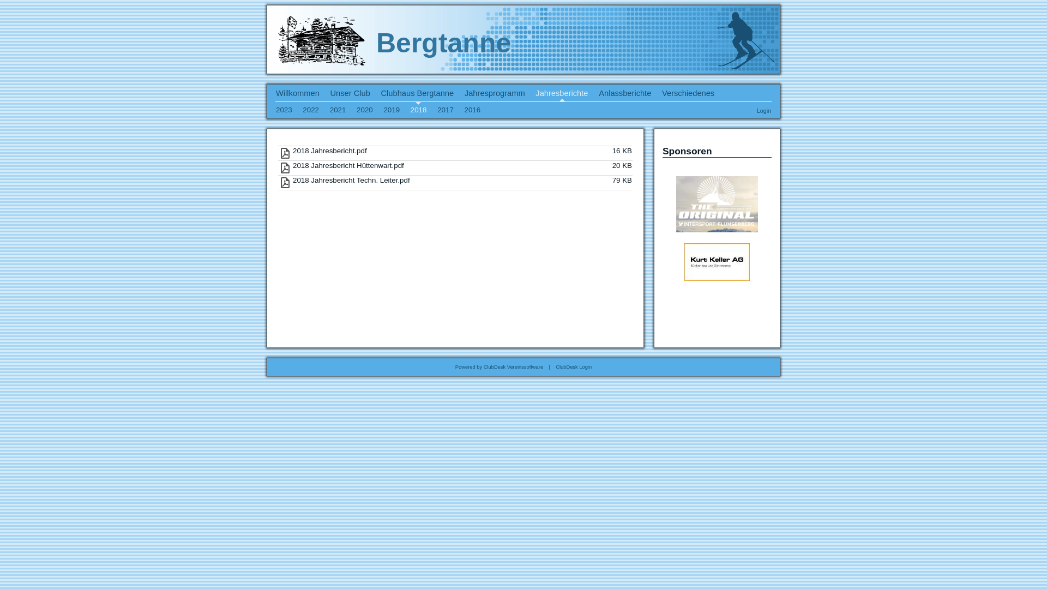 The width and height of the screenshot is (1047, 589). Describe the element at coordinates (622, 180) in the screenshot. I see `79 KB` at that location.